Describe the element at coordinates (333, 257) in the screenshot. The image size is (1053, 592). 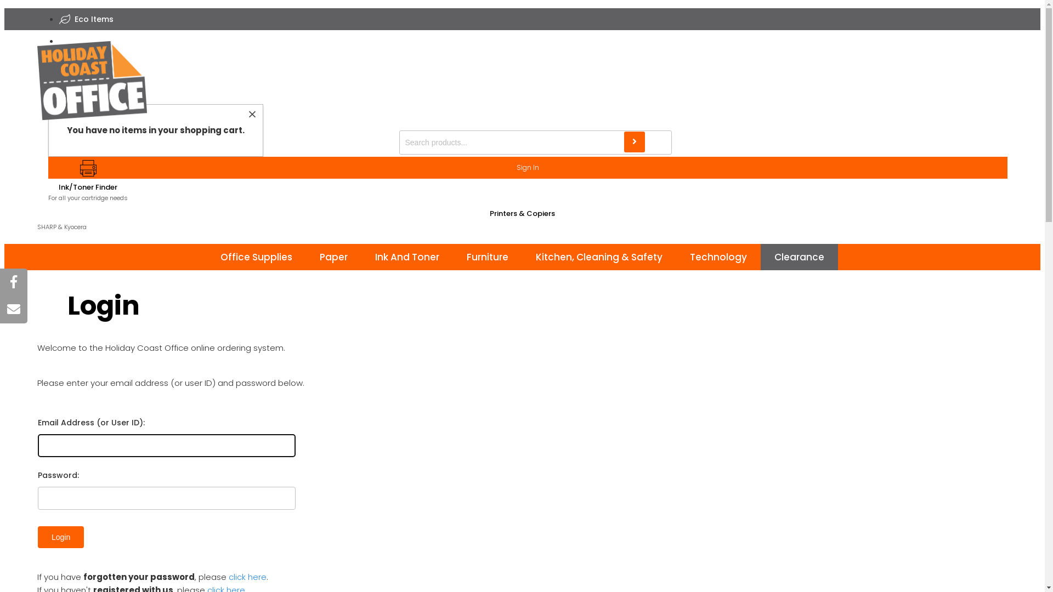
I see `Paper` at that location.